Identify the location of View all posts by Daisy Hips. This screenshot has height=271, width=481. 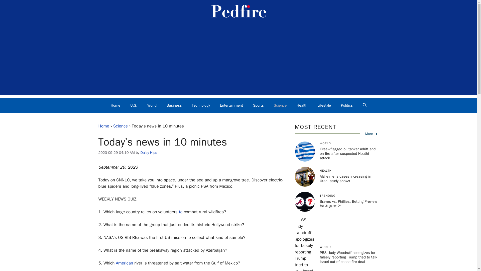
(149, 153).